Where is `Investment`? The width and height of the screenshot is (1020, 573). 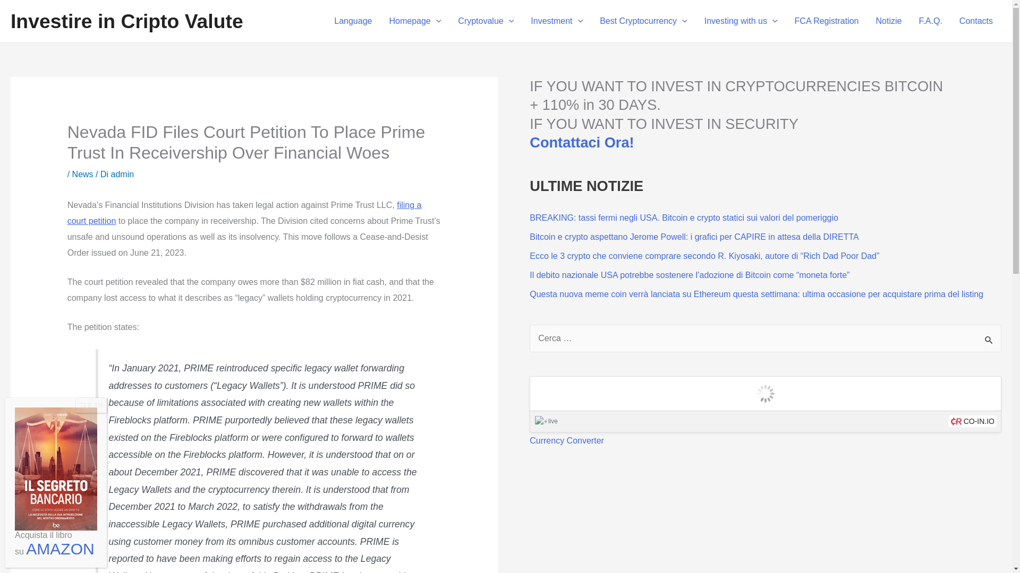 Investment is located at coordinates (557, 21).